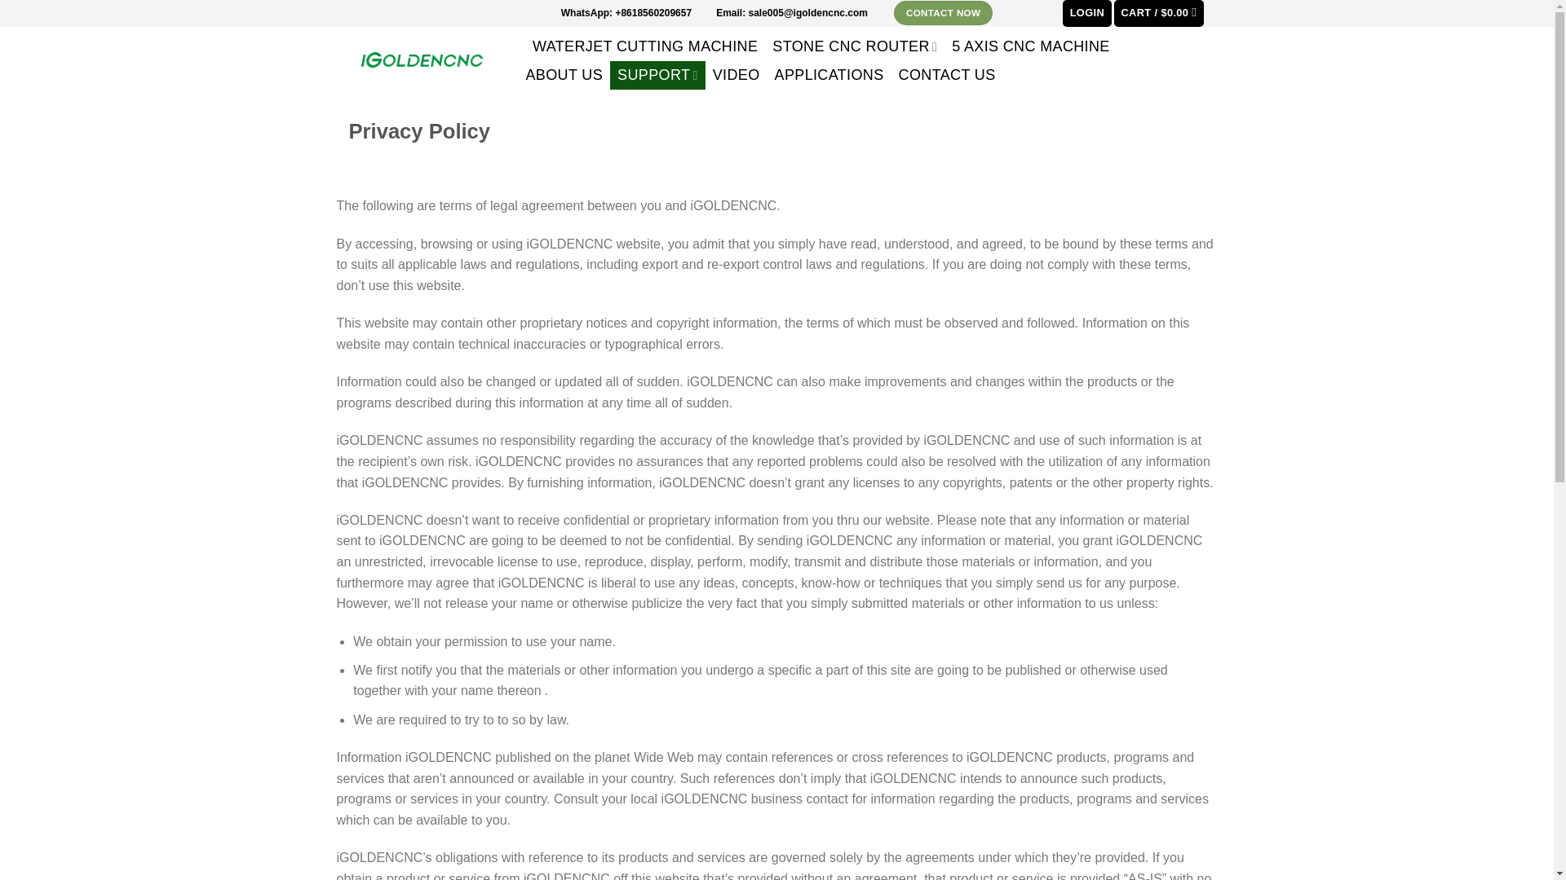 The height and width of the screenshot is (880, 1566). What do you see at coordinates (1031, 46) in the screenshot?
I see `5 AXIS CNC MACHINE` at bounding box center [1031, 46].